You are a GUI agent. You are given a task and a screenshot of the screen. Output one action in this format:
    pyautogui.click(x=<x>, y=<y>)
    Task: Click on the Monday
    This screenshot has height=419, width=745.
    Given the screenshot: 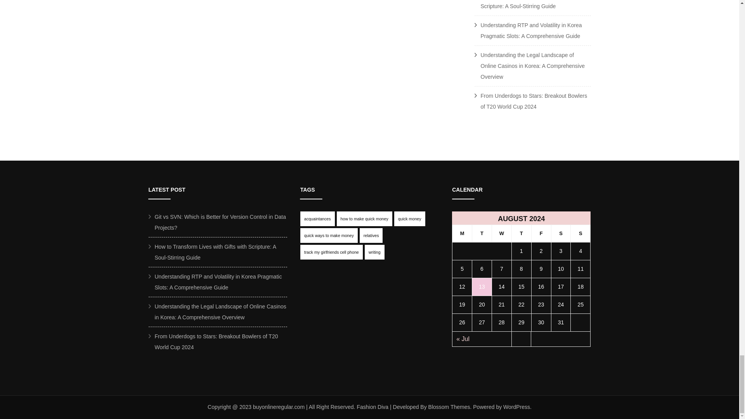 What is the action you would take?
    pyautogui.click(x=462, y=233)
    